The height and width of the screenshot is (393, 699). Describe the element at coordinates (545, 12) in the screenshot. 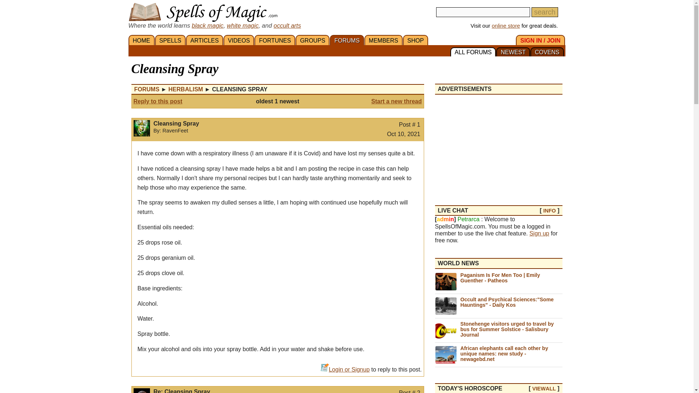

I see `search` at that location.